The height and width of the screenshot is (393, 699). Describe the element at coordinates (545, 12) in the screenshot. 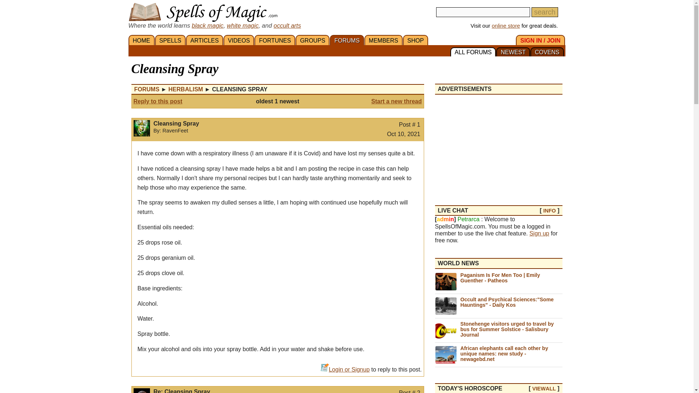

I see `search` at that location.